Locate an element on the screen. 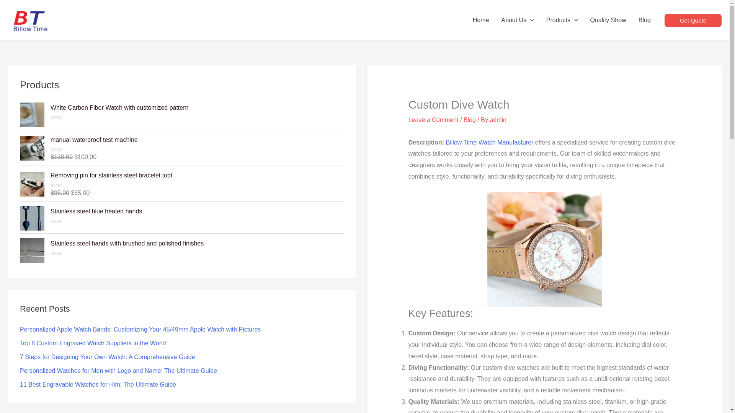 Image resolution: width=735 pixels, height=413 pixels. Products is located at coordinates (562, 20).